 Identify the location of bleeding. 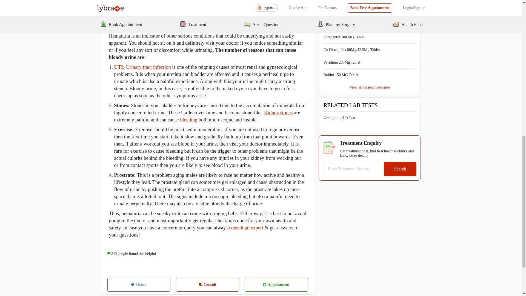
(188, 119).